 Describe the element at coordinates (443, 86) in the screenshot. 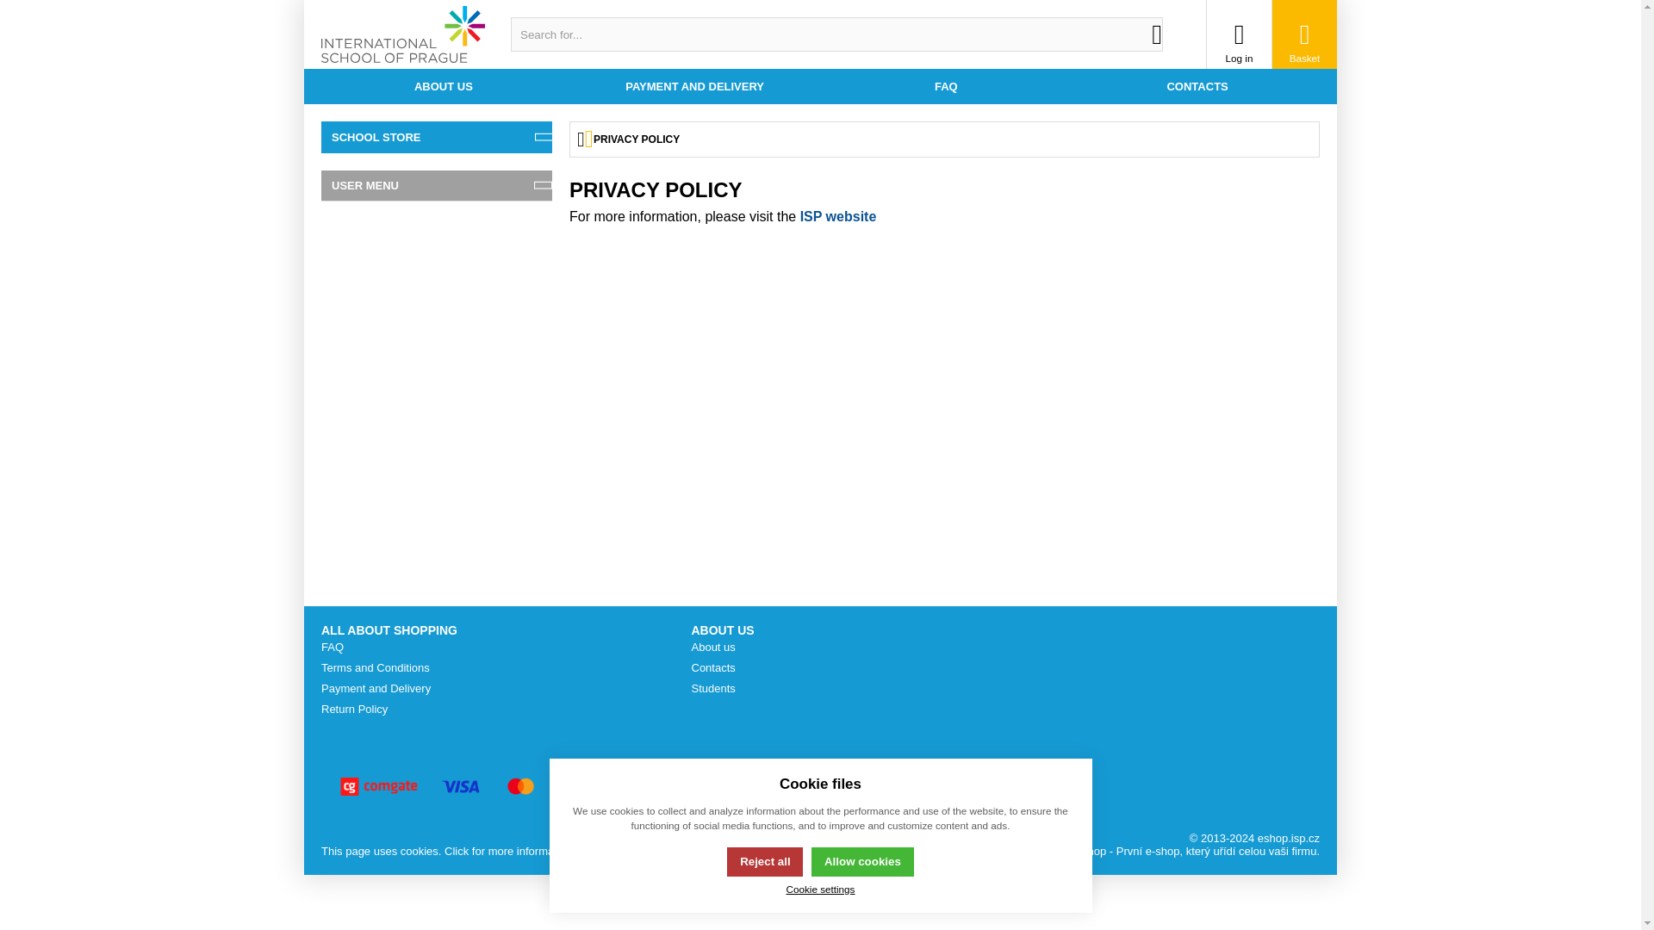

I see `About us` at that location.